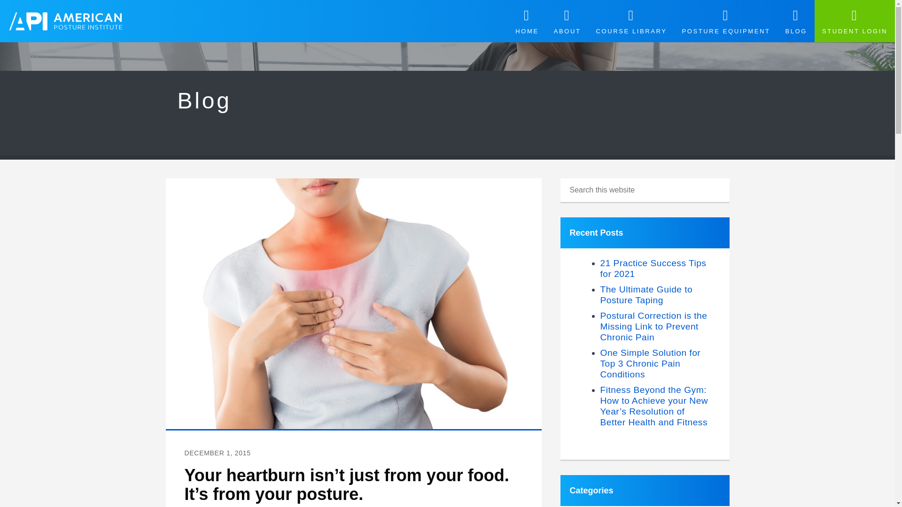 This screenshot has width=902, height=507. What do you see at coordinates (630, 21) in the screenshot?
I see `COURSE LIBRARY` at bounding box center [630, 21].